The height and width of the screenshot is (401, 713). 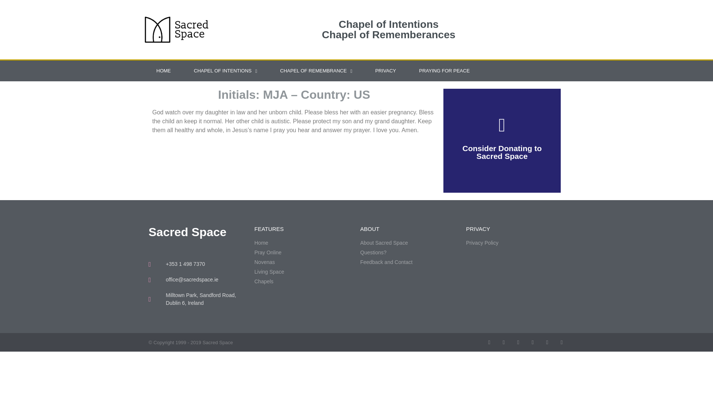 What do you see at coordinates (225, 71) in the screenshot?
I see `CHAPEL OF INTENTIONS` at bounding box center [225, 71].